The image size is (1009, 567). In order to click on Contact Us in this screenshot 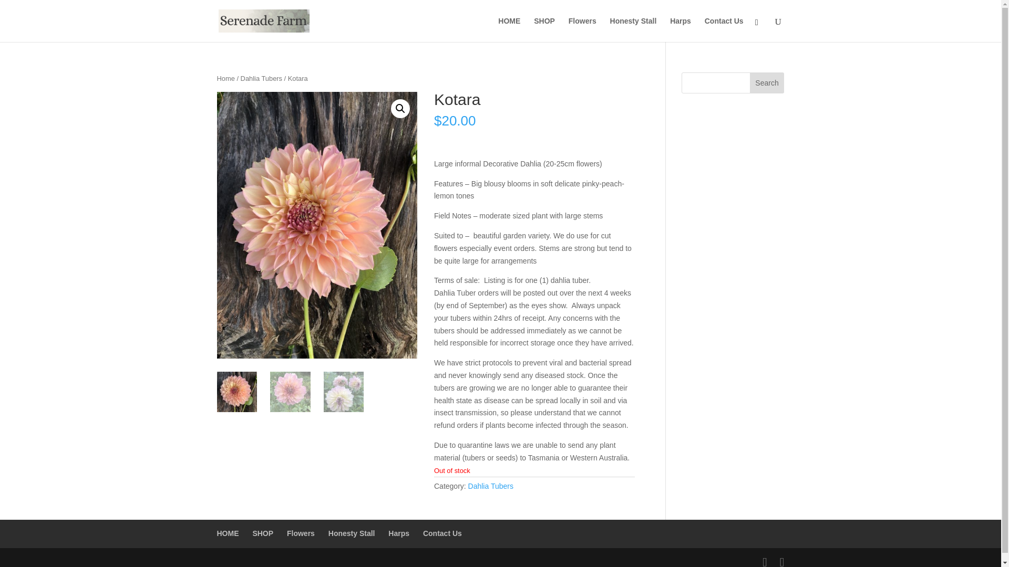, I will do `click(724, 29)`.